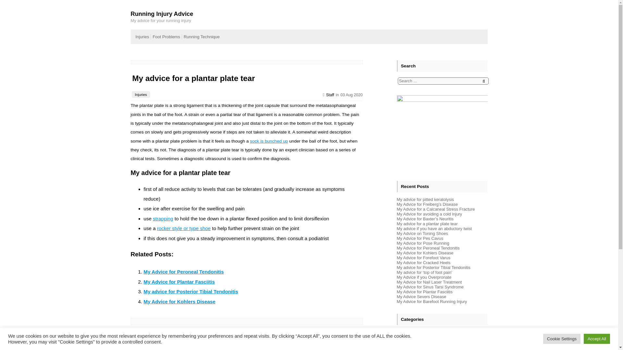 The image size is (623, 350). I want to click on My Advice for Cracked Heels, so click(423, 262).